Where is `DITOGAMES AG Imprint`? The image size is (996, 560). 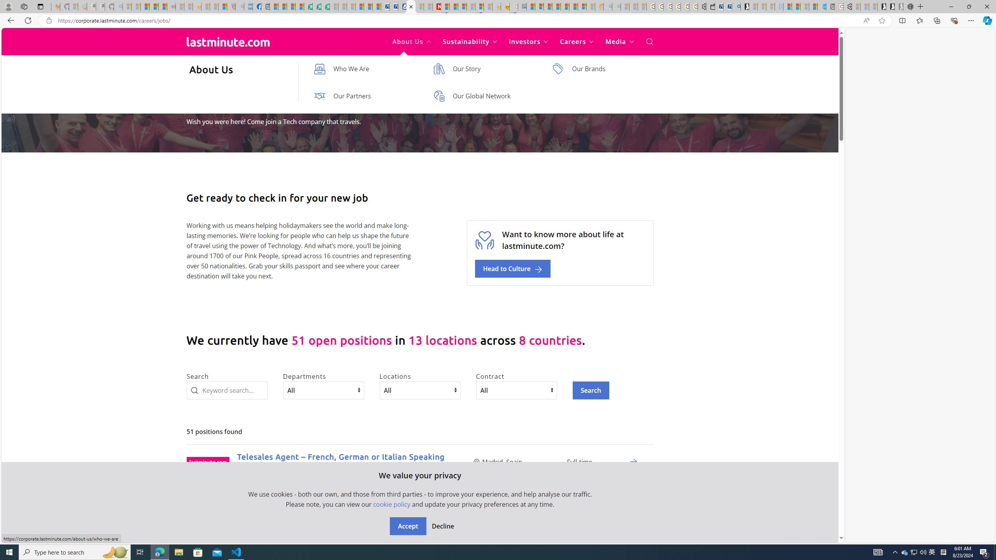
DITOGAMES AG Imprint is located at coordinates (522, 7).